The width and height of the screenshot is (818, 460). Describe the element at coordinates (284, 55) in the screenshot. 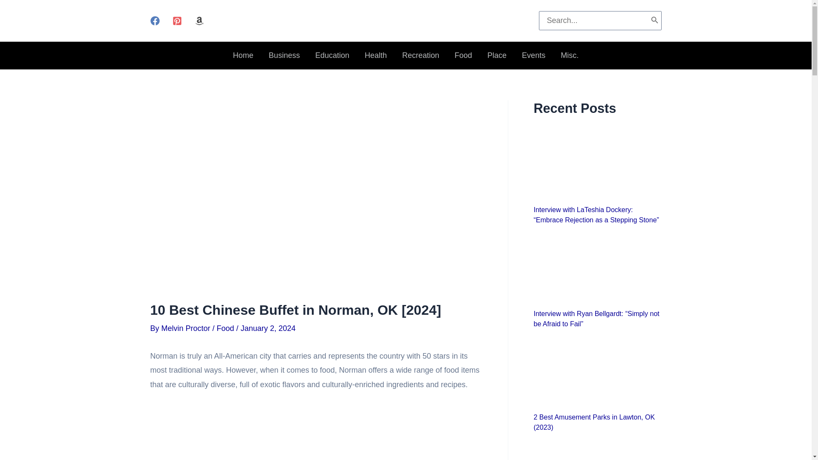

I see `Business` at that location.